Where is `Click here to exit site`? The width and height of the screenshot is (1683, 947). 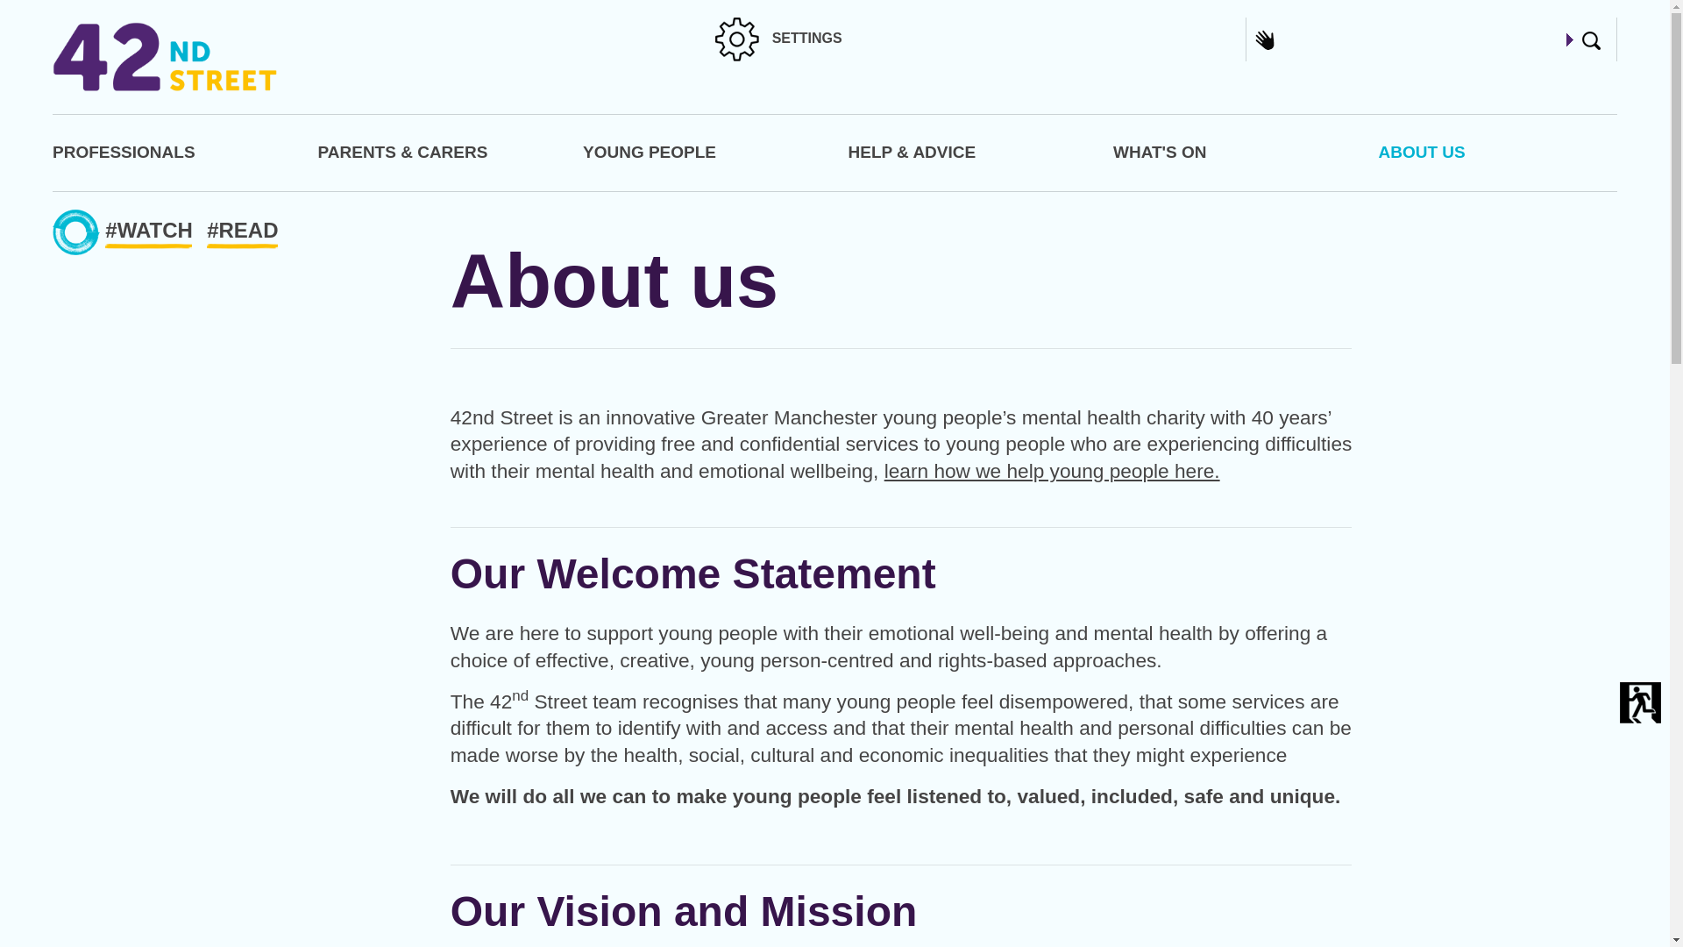
Click here to exit site is located at coordinates (1640, 702).